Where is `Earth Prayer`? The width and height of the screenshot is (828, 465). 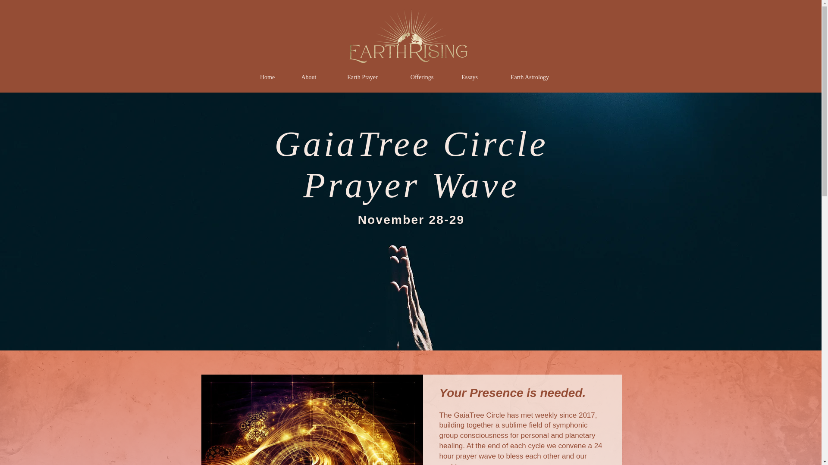 Earth Prayer is located at coordinates (362, 77).